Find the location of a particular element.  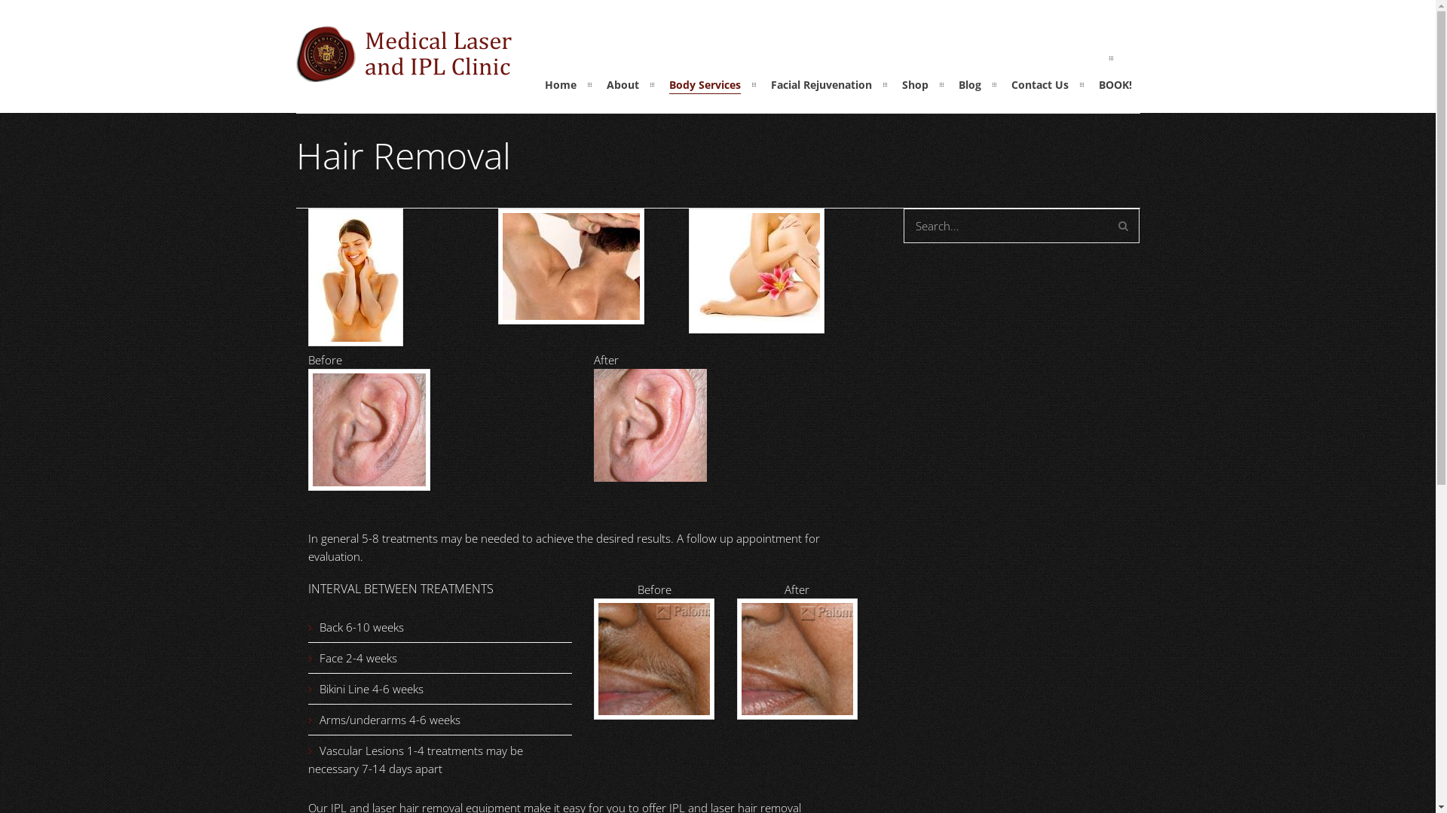

Medical Laser and IPL Clinic is located at coordinates (404, 73).